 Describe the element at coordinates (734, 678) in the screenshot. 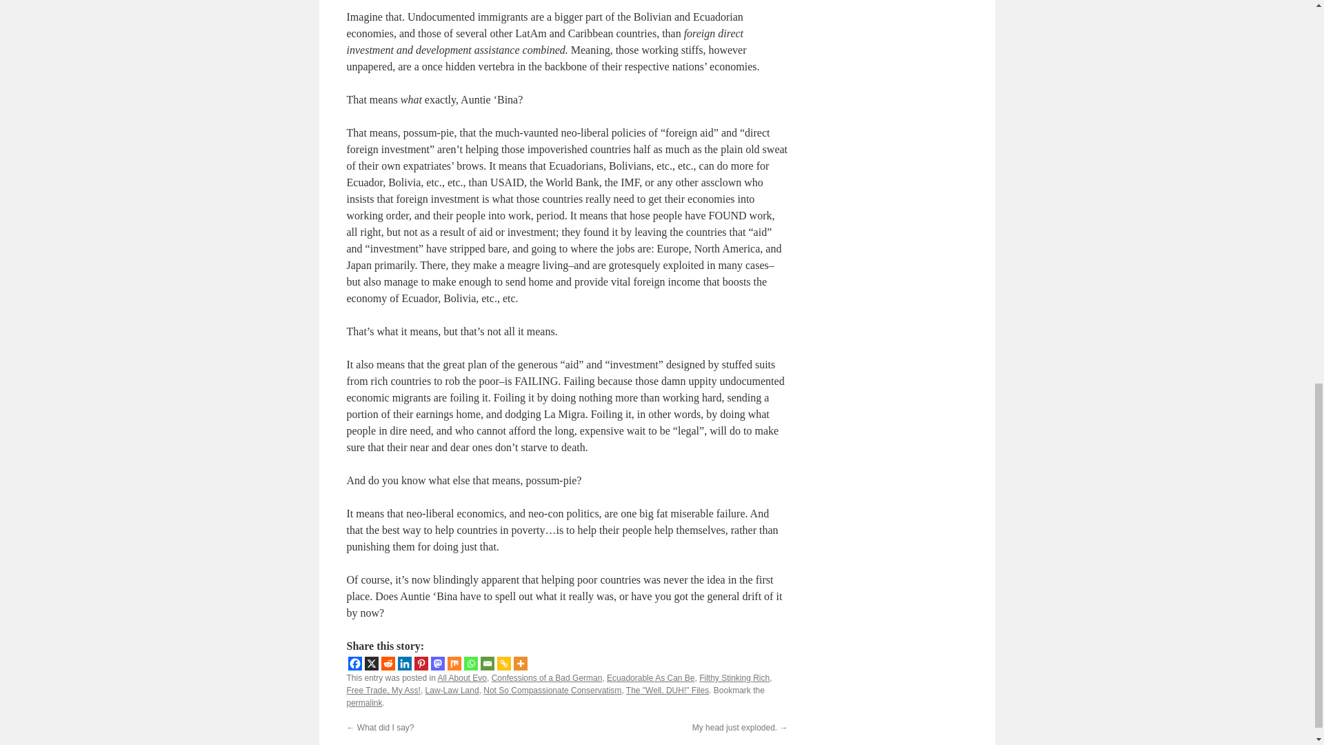

I see `Filthy Stinking Rich` at that location.